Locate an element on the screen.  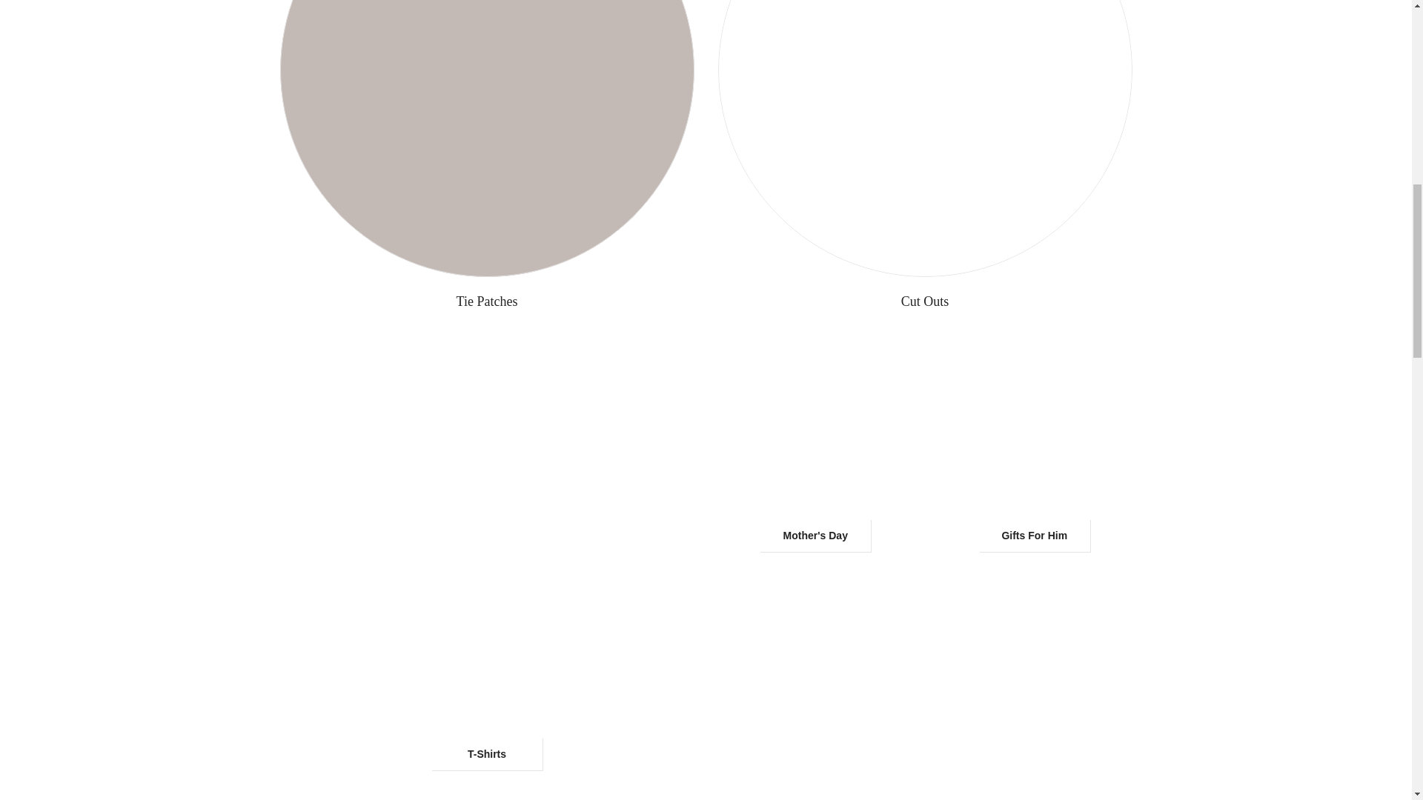
Mother's Day is located at coordinates (815, 535).